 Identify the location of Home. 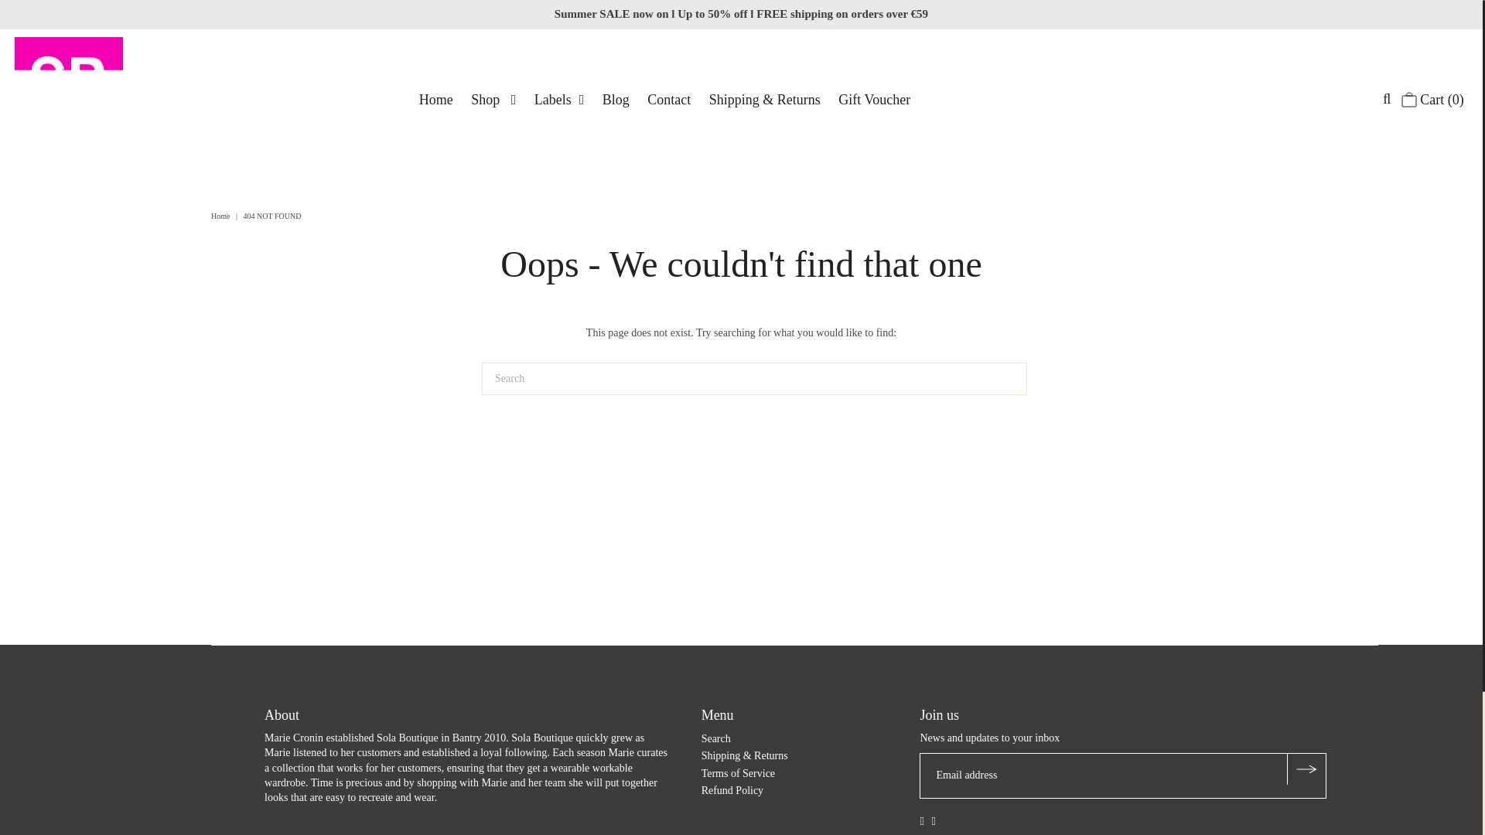
(221, 216).